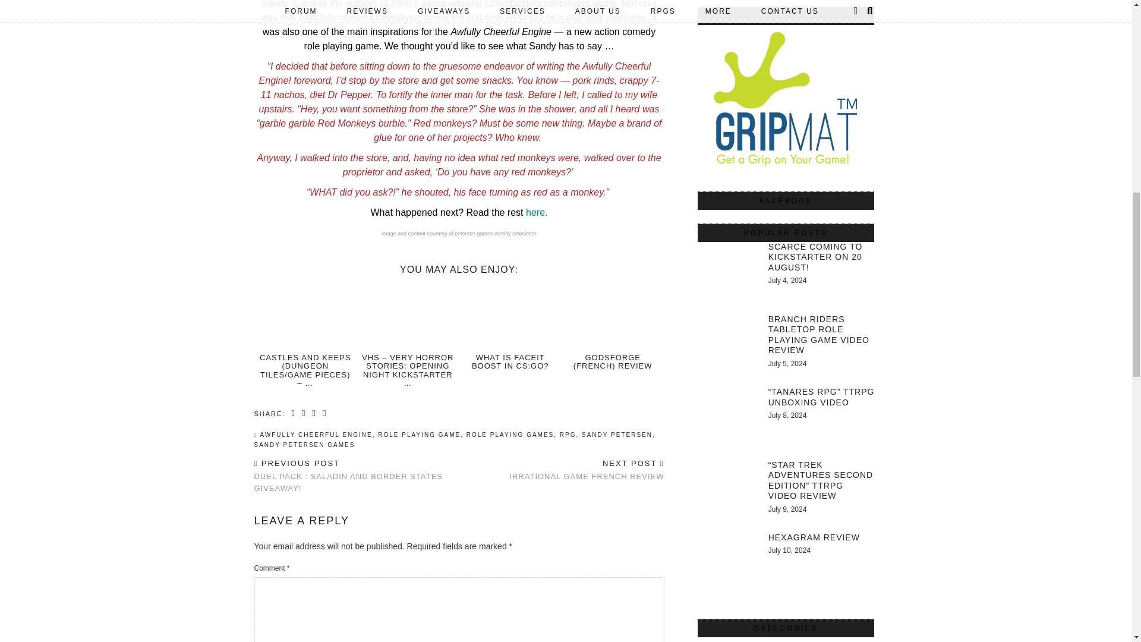 This screenshot has height=642, width=1141. Describe the element at coordinates (510, 361) in the screenshot. I see `What Is FACEIT Boost in CS:GO?` at that location.